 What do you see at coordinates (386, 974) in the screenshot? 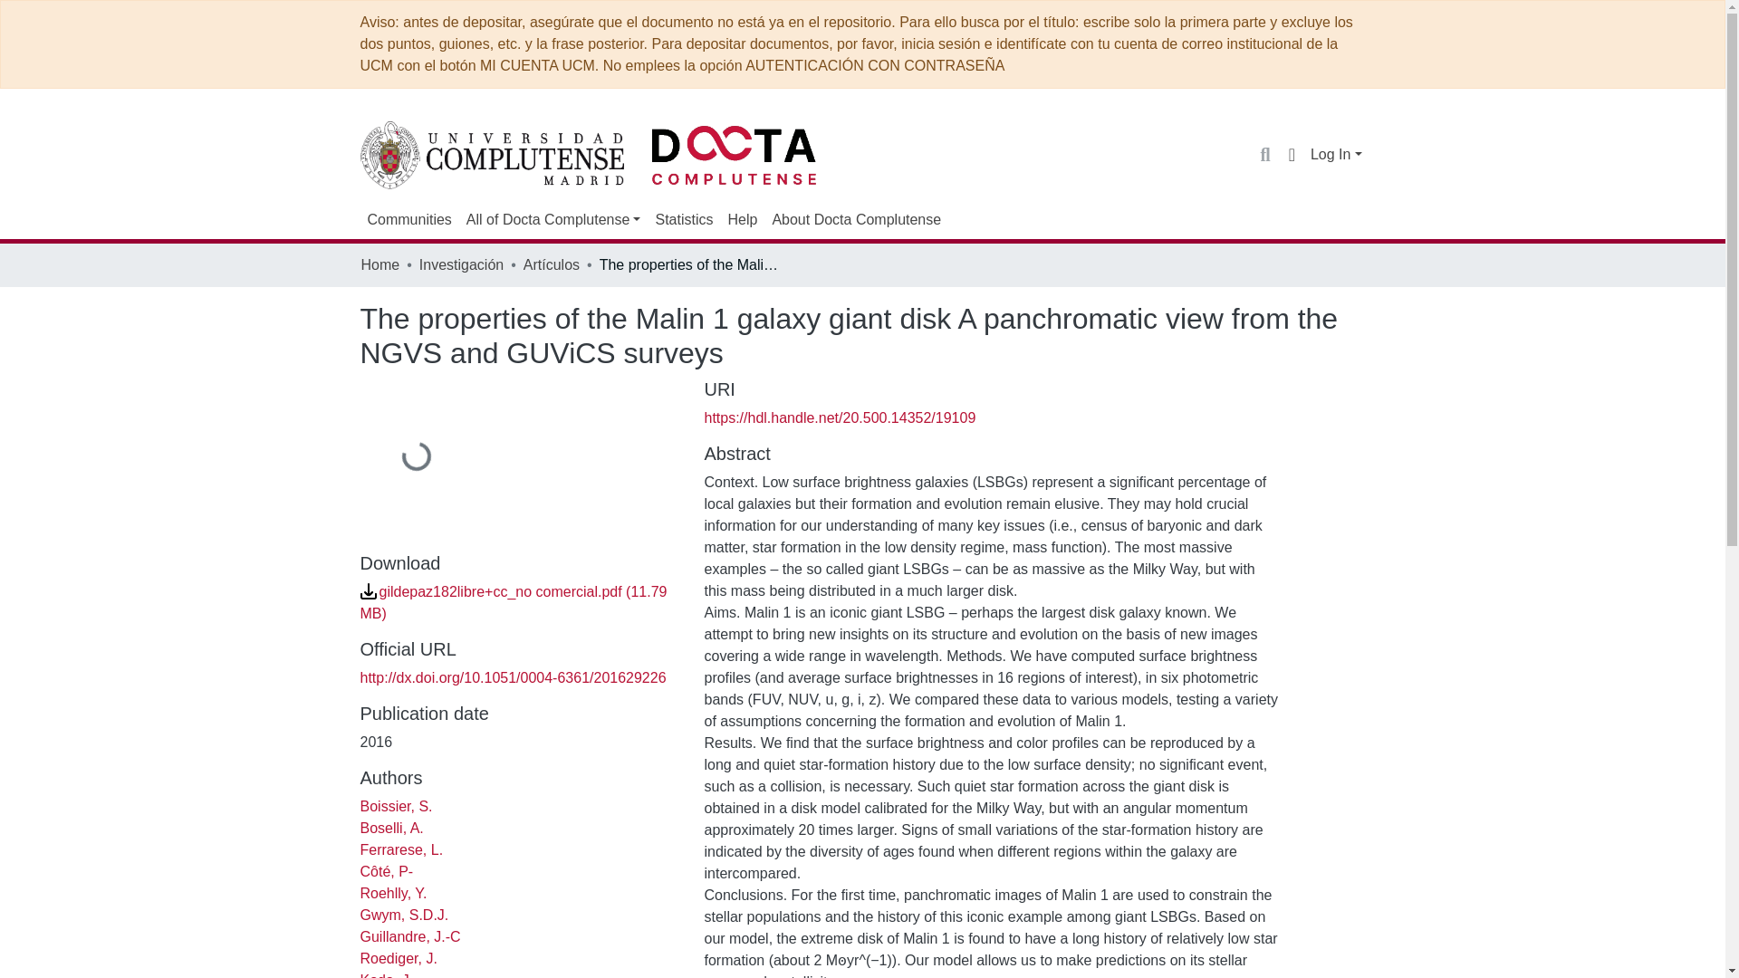
I see `Koda, J.` at bounding box center [386, 974].